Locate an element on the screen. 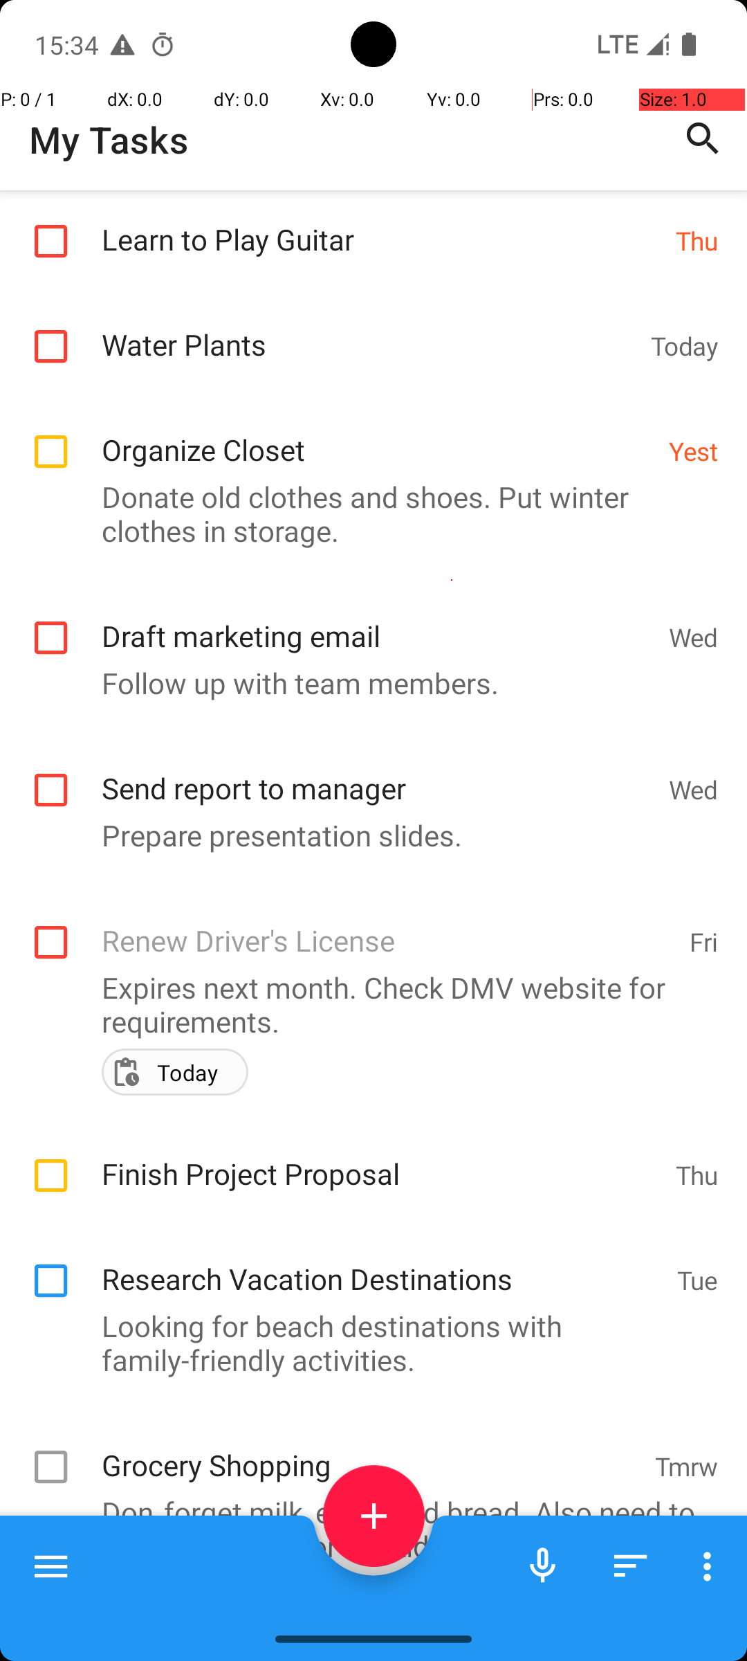 Image resolution: width=747 pixels, height=1661 pixels. Organize Closet is located at coordinates (378, 435).